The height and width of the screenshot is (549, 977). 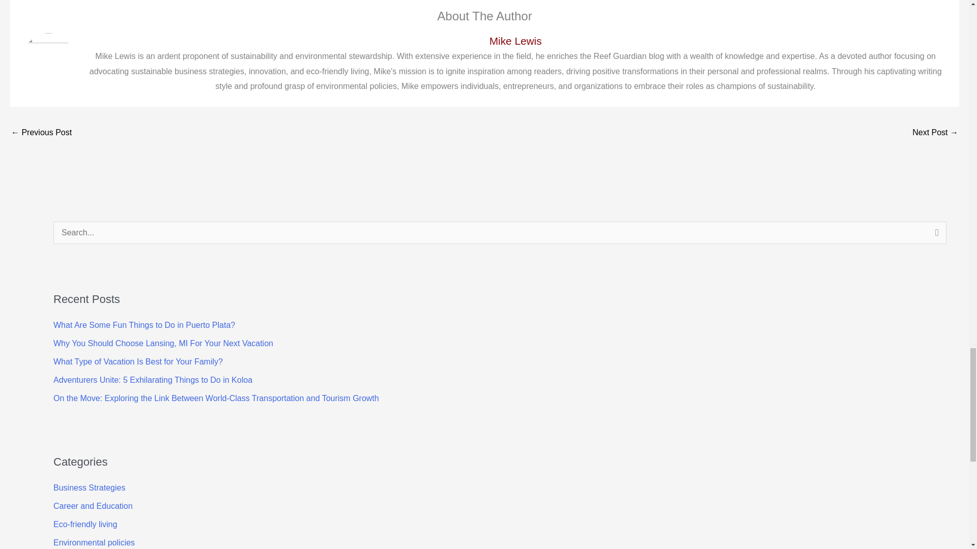 What do you see at coordinates (145, 325) in the screenshot?
I see `What Are Some Fun Things to Do in Puerto Plata?` at bounding box center [145, 325].